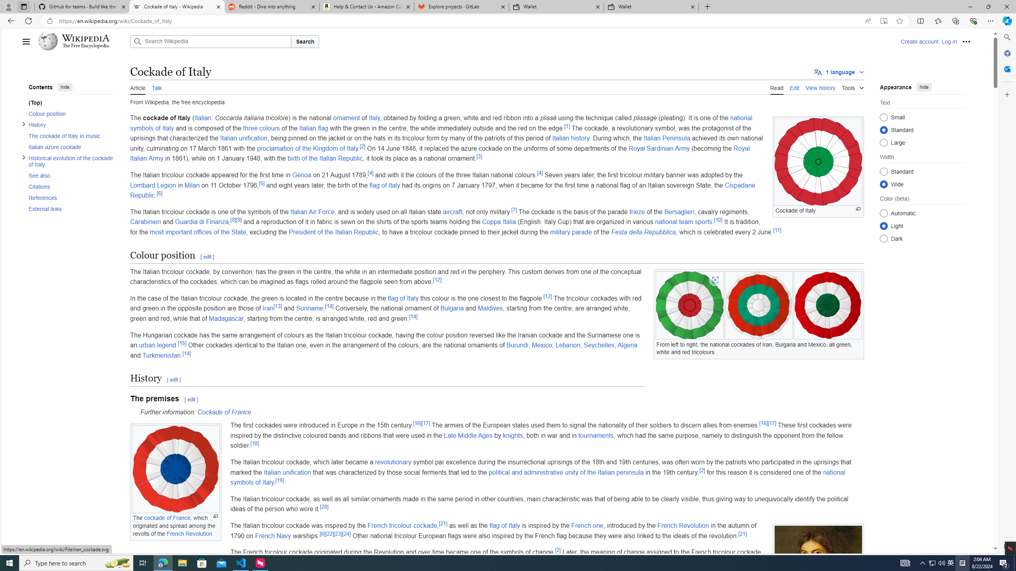 The image size is (1016, 571). What do you see at coordinates (302, 175) in the screenshot?
I see `Genoa` at bounding box center [302, 175].